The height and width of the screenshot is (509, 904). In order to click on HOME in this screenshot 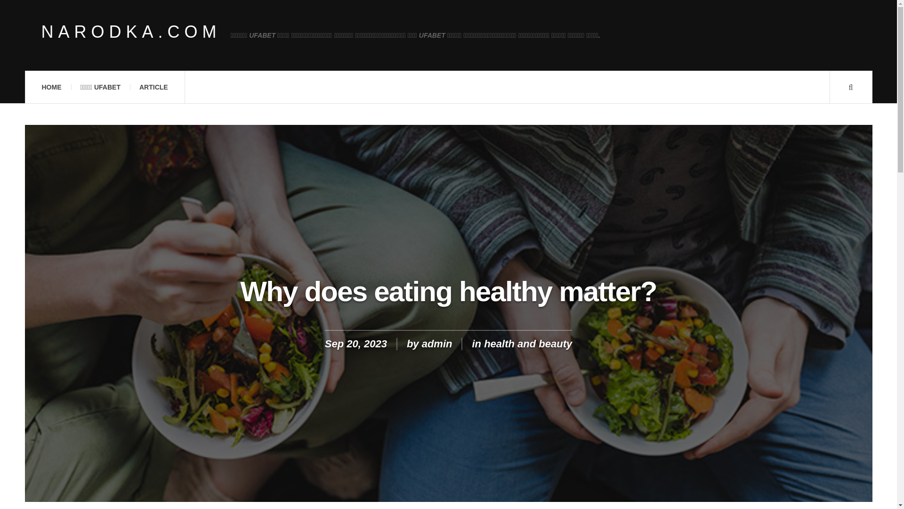, I will do `click(51, 87)`.